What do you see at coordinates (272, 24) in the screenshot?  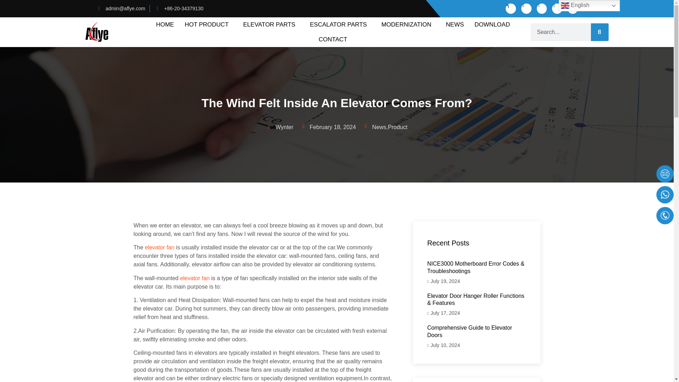 I see `ELEVATOR PARTS` at bounding box center [272, 24].